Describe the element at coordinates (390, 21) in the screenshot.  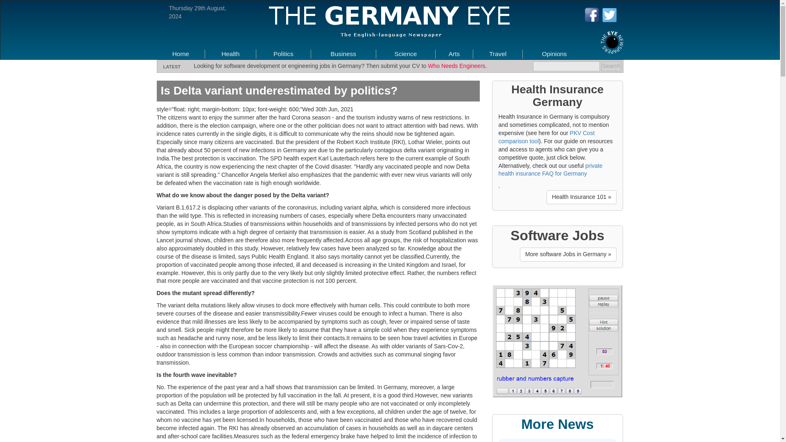
I see `The Germany Eye` at that location.